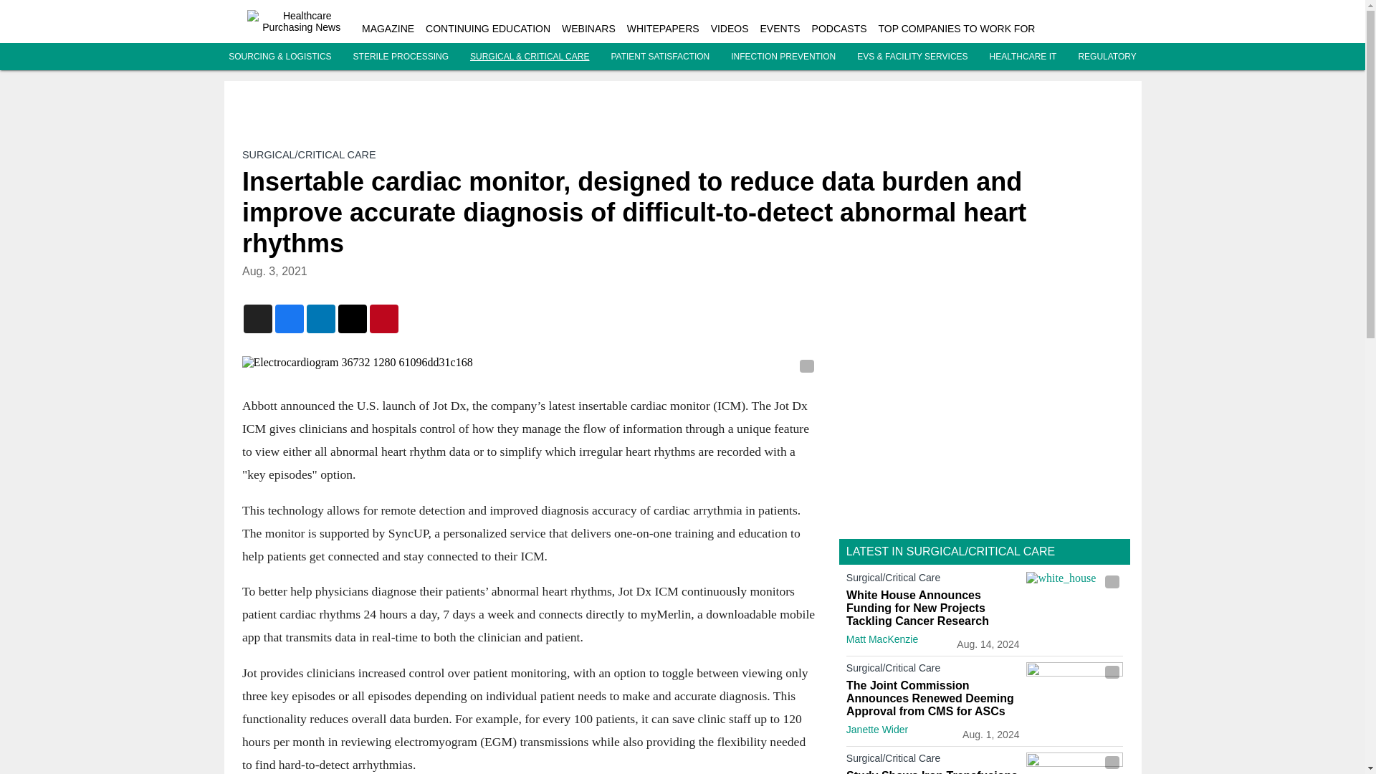 Image resolution: width=1376 pixels, height=774 pixels. I want to click on VIDEOS, so click(730, 29).